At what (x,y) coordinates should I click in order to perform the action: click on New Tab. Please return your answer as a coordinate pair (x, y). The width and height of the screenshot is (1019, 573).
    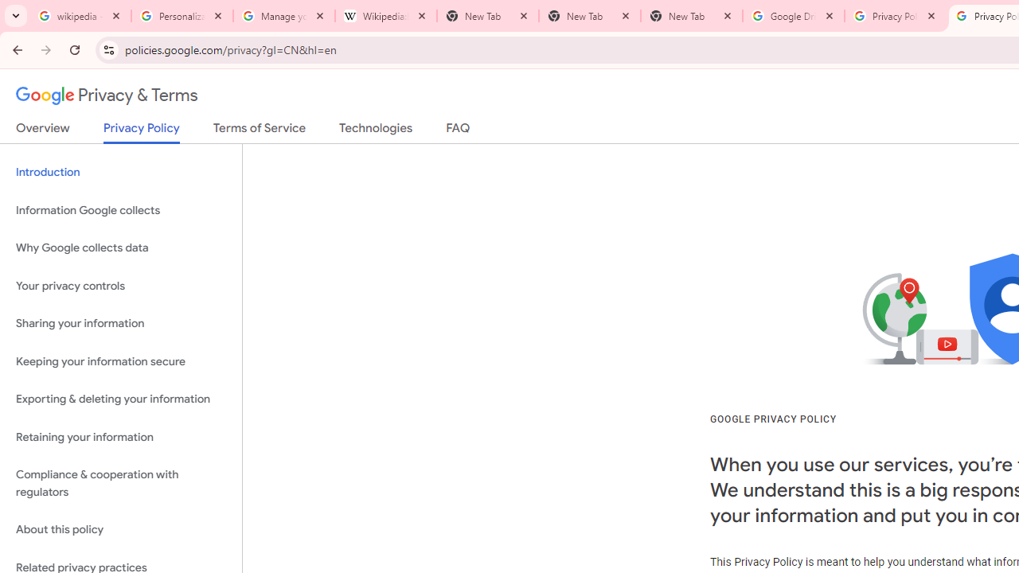
    Looking at the image, I should click on (692, 16).